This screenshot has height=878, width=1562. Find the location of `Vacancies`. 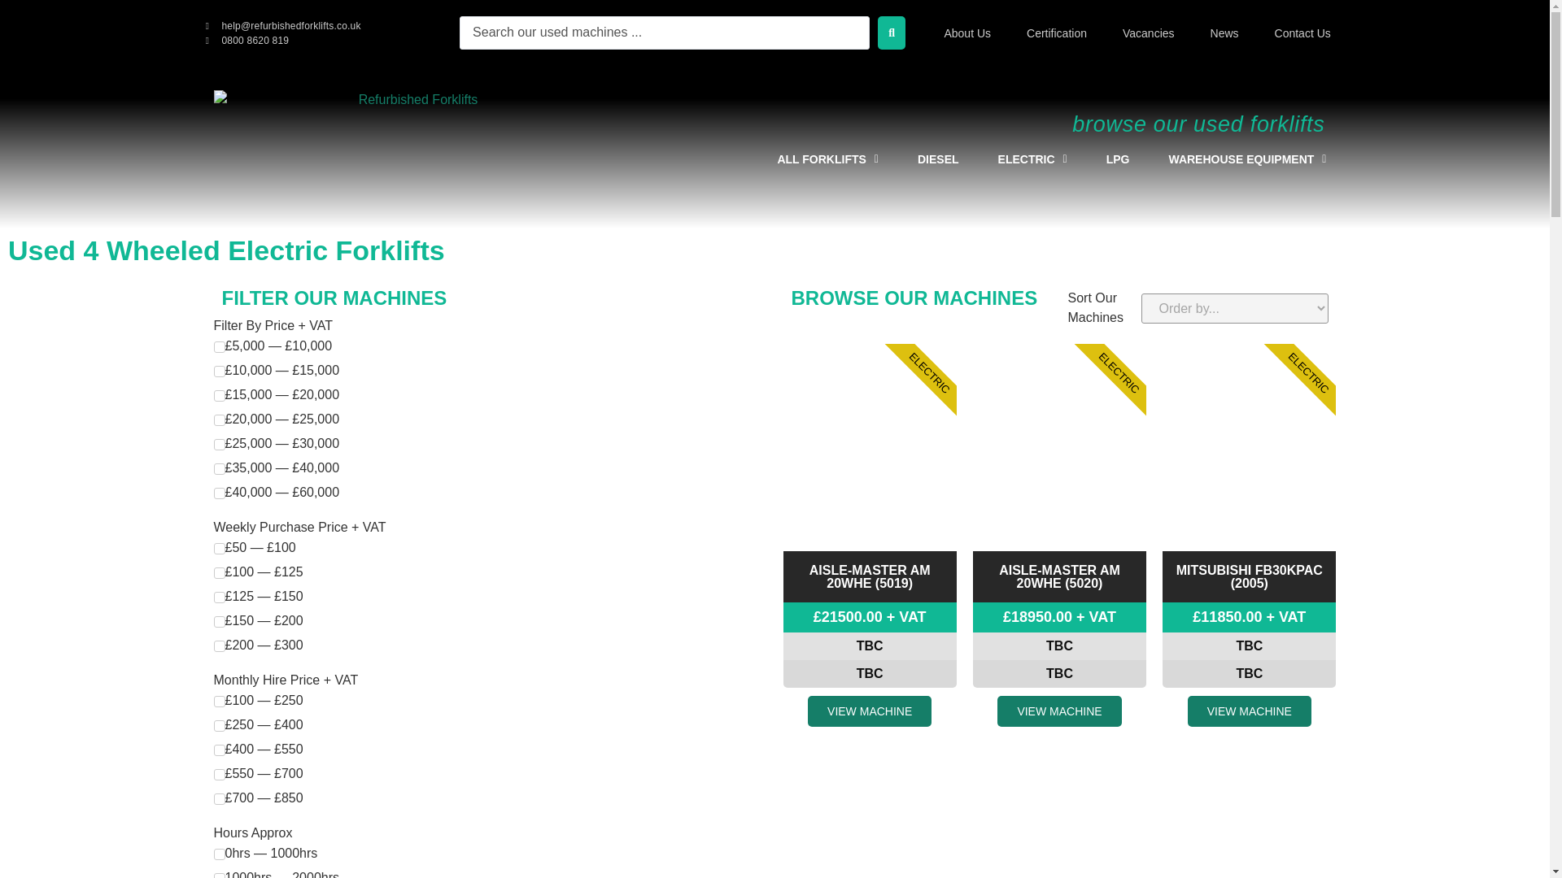

Vacancies is located at coordinates (1148, 33).